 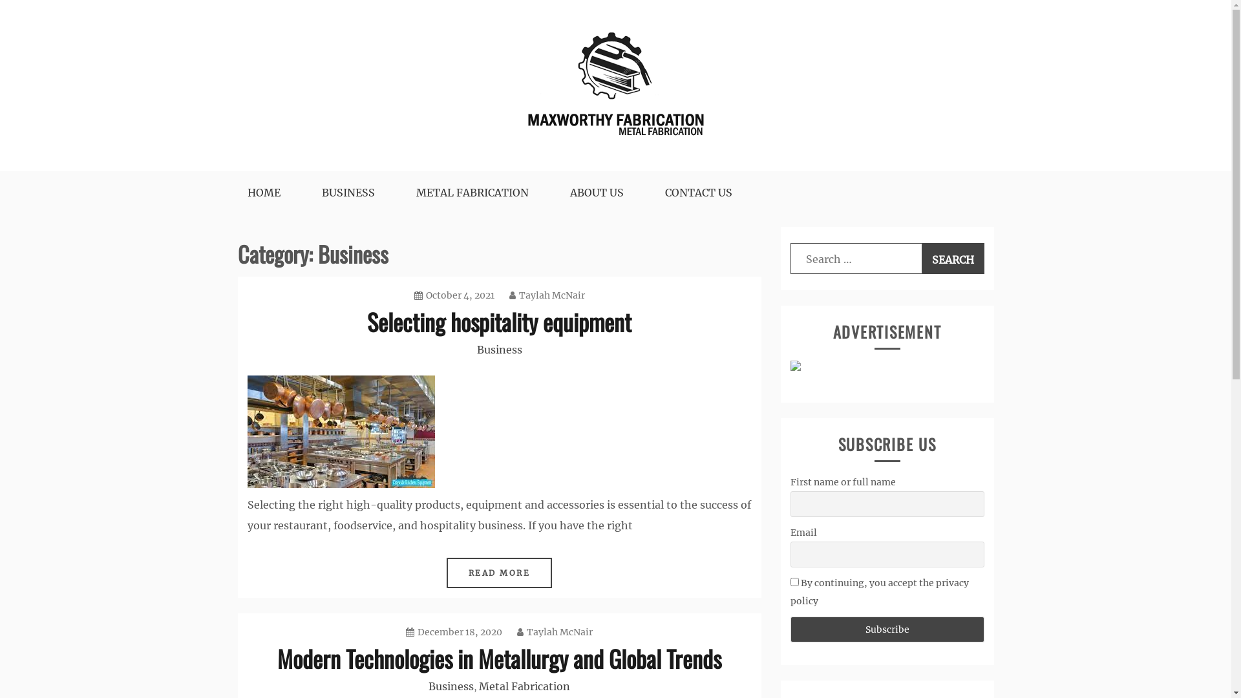 What do you see at coordinates (953, 259) in the screenshot?
I see `Search` at bounding box center [953, 259].